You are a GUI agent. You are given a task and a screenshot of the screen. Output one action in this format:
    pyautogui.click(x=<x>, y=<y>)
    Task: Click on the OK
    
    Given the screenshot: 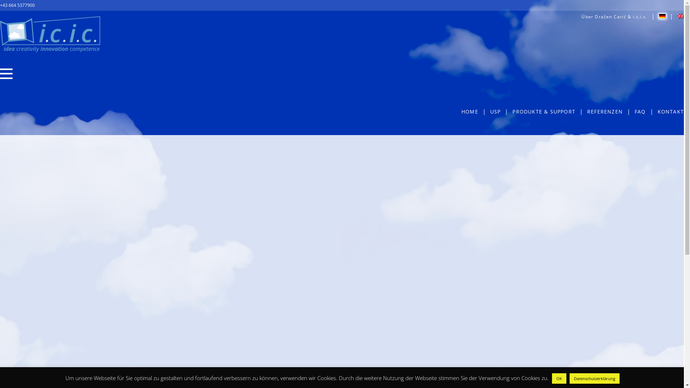 What is the action you would take?
    pyautogui.click(x=559, y=379)
    